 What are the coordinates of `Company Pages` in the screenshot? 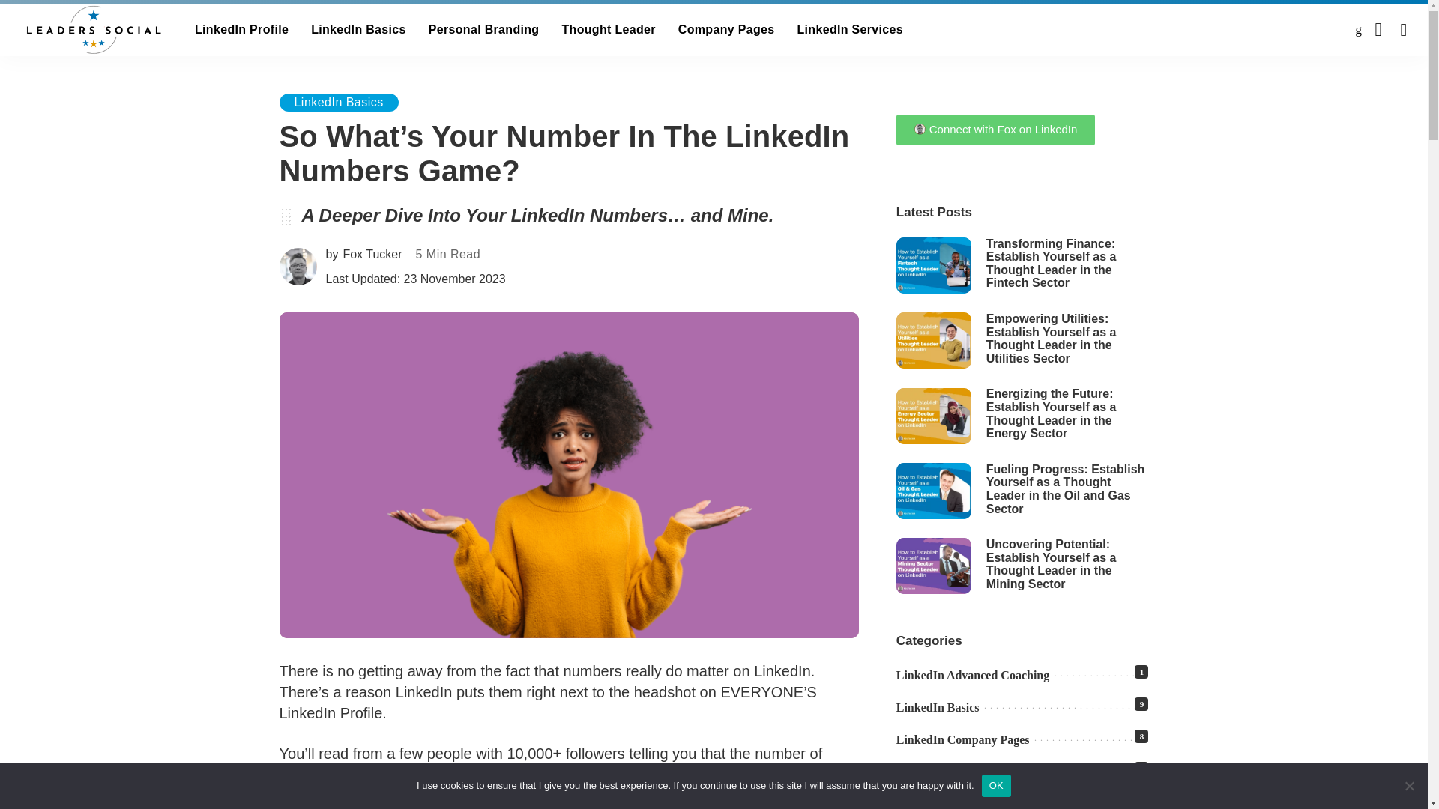 It's located at (726, 30).